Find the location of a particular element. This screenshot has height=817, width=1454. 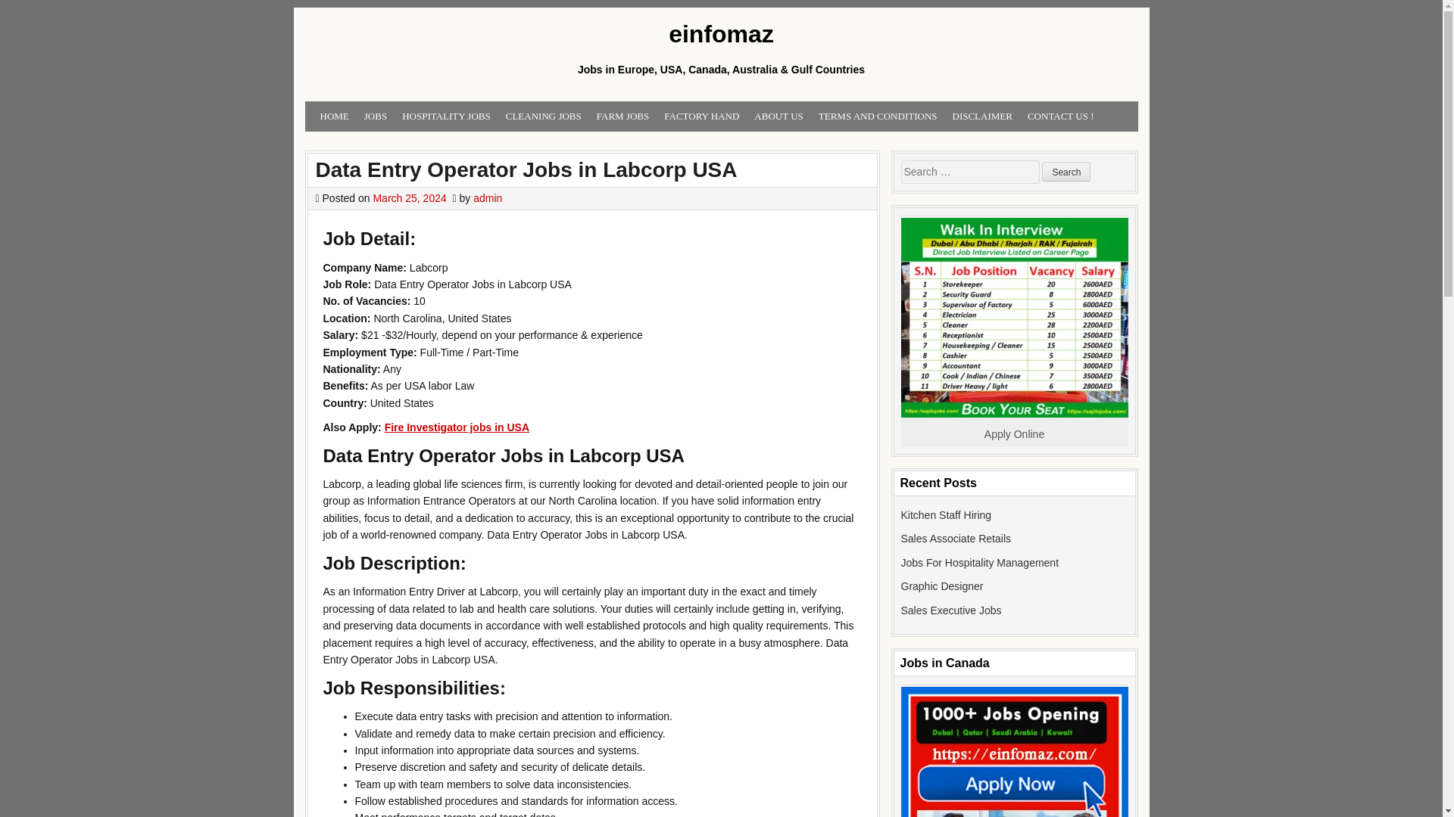

Sales Associate Retails is located at coordinates (956, 539).